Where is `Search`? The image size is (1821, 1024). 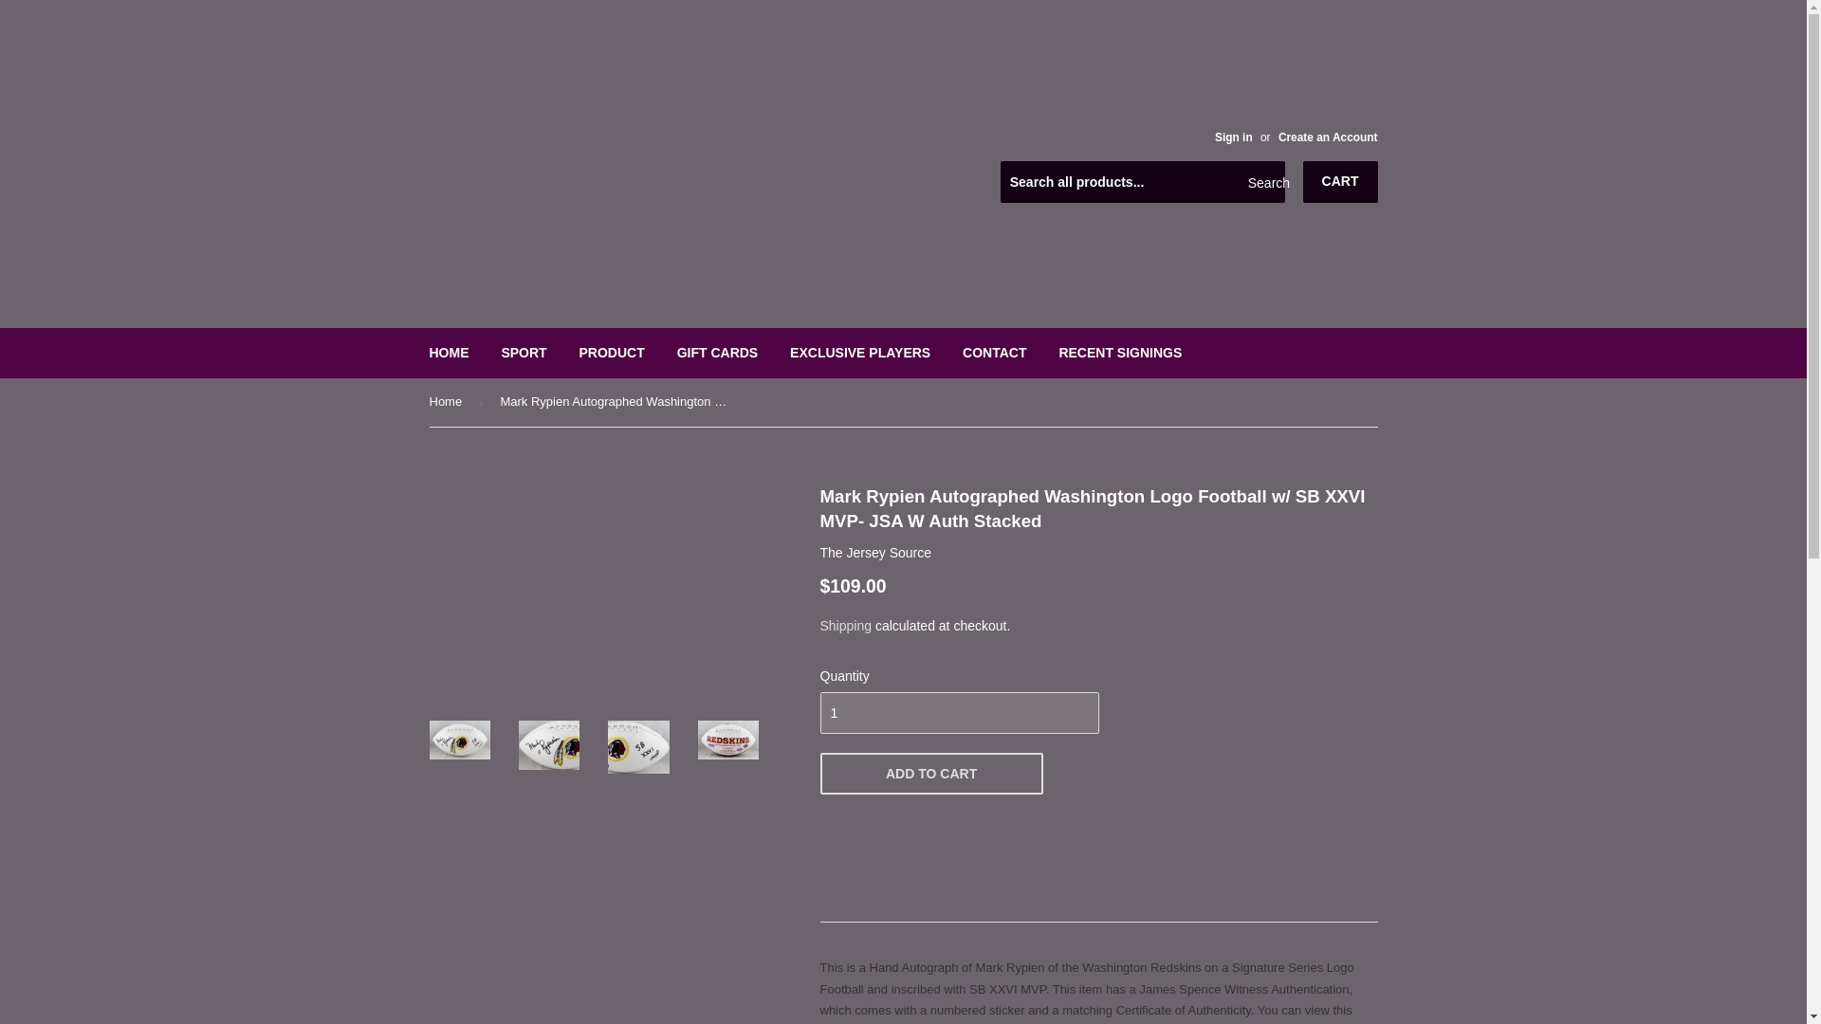 Search is located at coordinates (1263, 182).